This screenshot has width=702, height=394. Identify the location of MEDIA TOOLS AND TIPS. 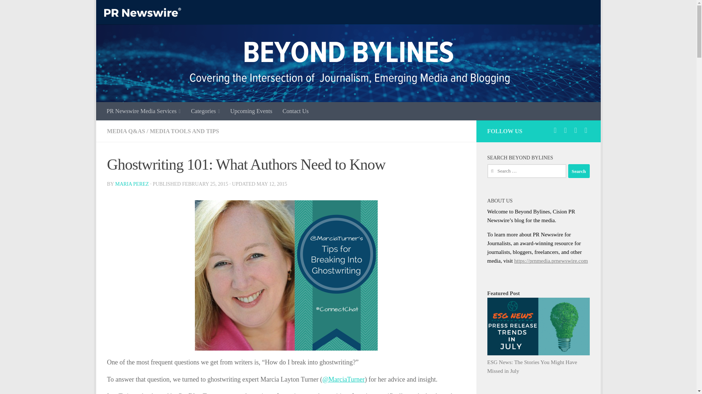
(184, 131).